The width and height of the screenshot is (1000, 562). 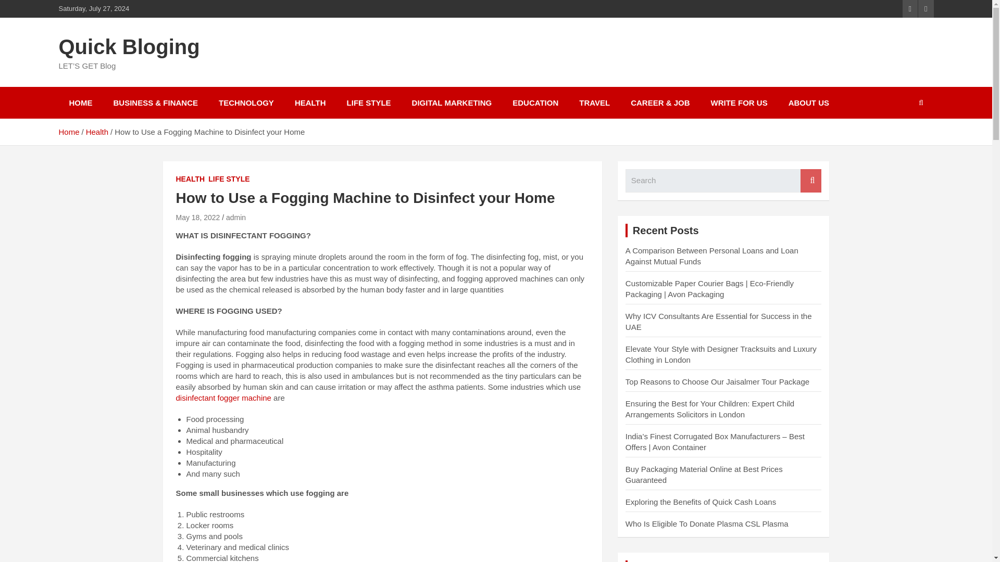 What do you see at coordinates (68, 132) in the screenshot?
I see `Home` at bounding box center [68, 132].